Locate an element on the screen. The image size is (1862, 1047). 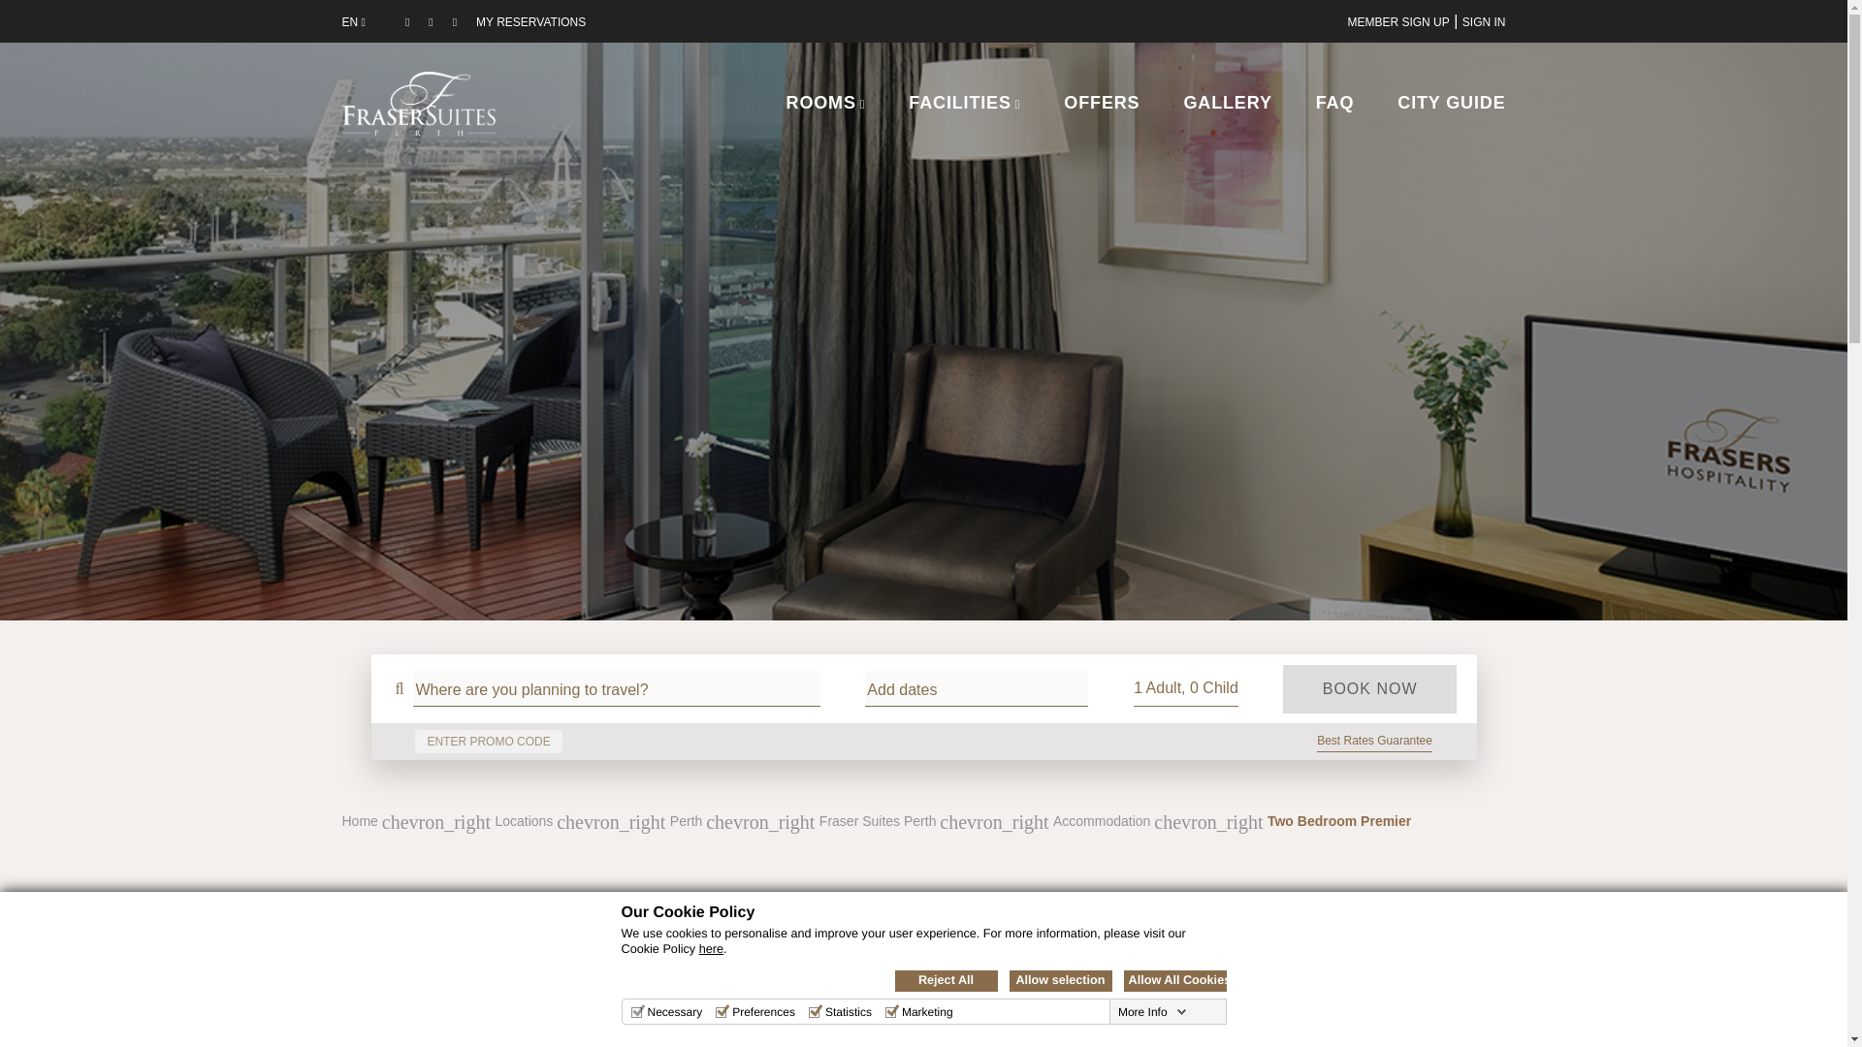
Reject All is located at coordinates (945, 981).